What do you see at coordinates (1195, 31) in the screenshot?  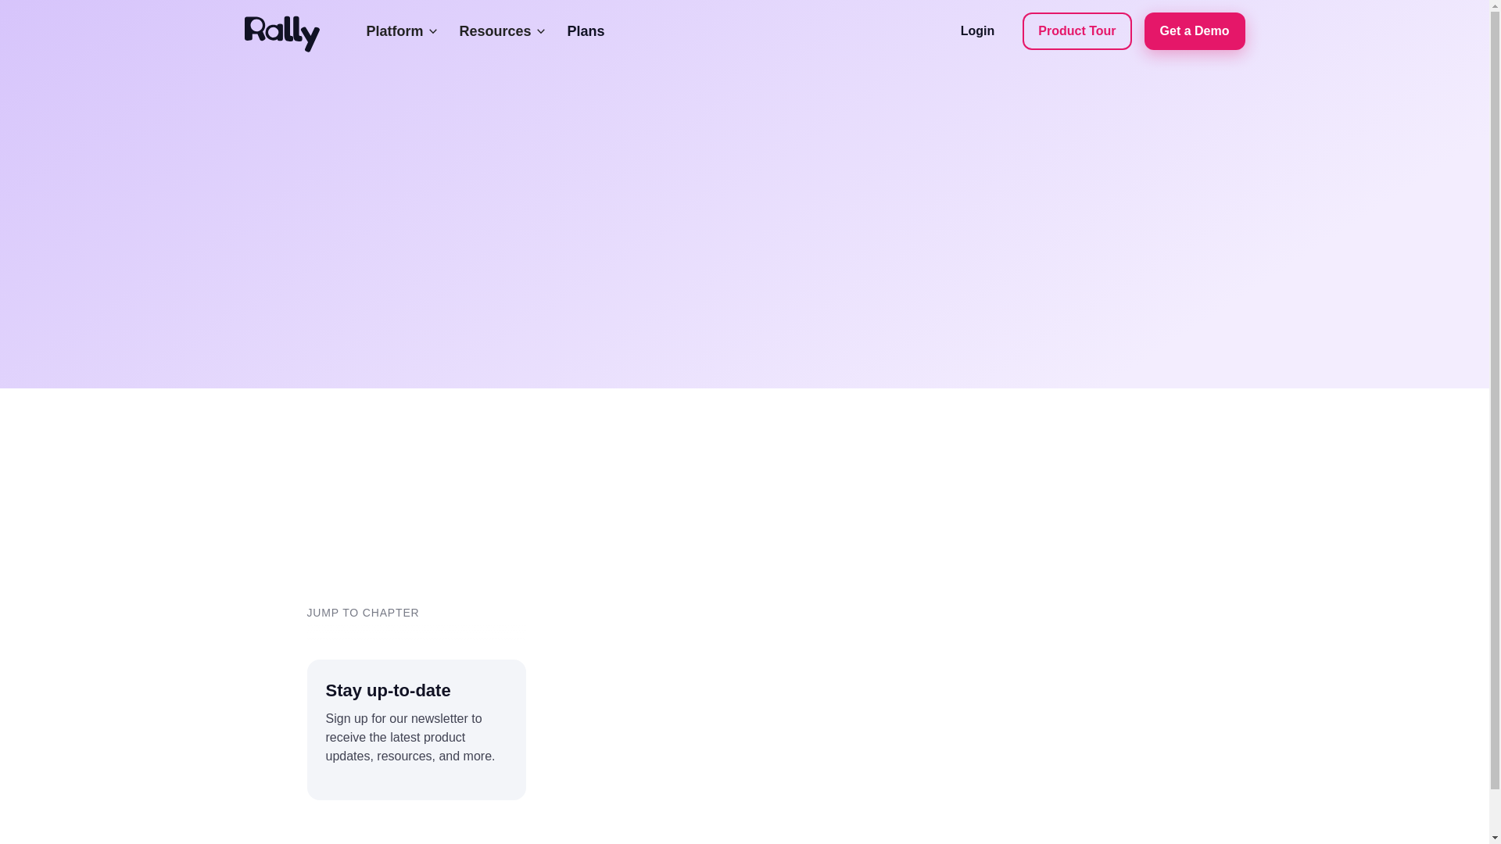 I see `Get a Demo` at bounding box center [1195, 31].